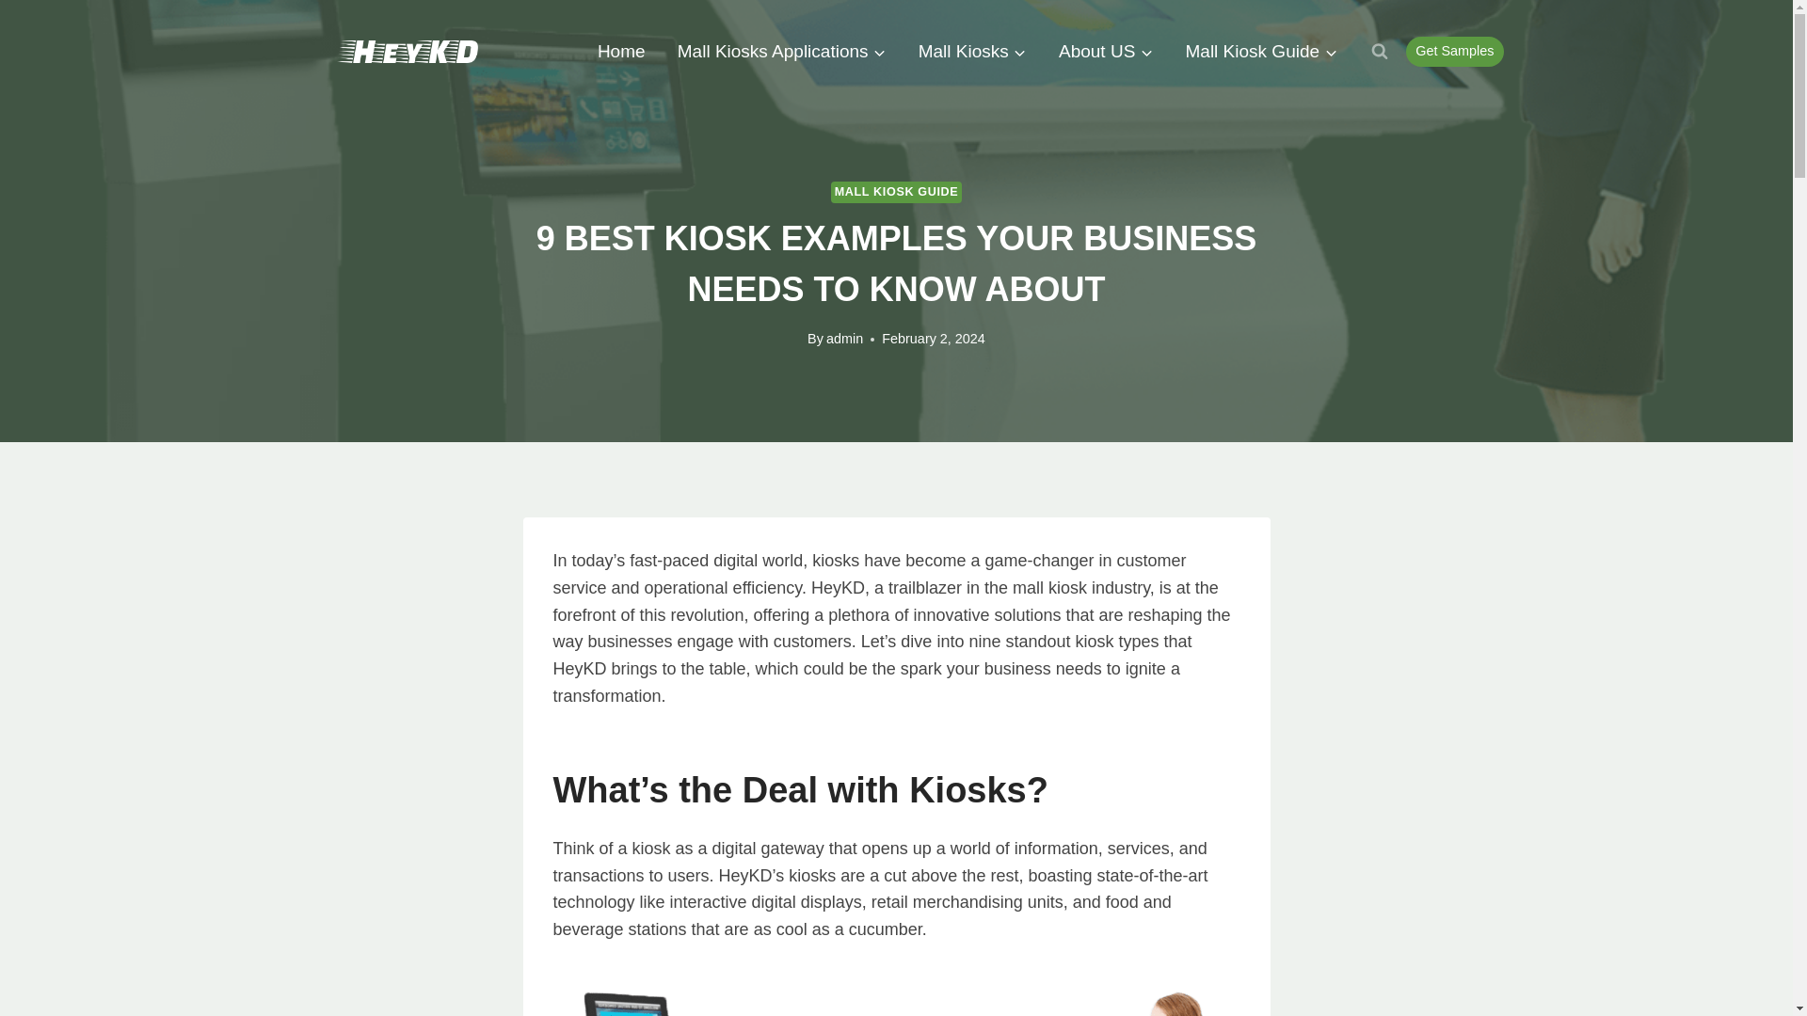 The image size is (1807, 1016). What do you see at coordinates (621, 51) in the screenshot?
I see `Home` at bounding box center [621, 51].